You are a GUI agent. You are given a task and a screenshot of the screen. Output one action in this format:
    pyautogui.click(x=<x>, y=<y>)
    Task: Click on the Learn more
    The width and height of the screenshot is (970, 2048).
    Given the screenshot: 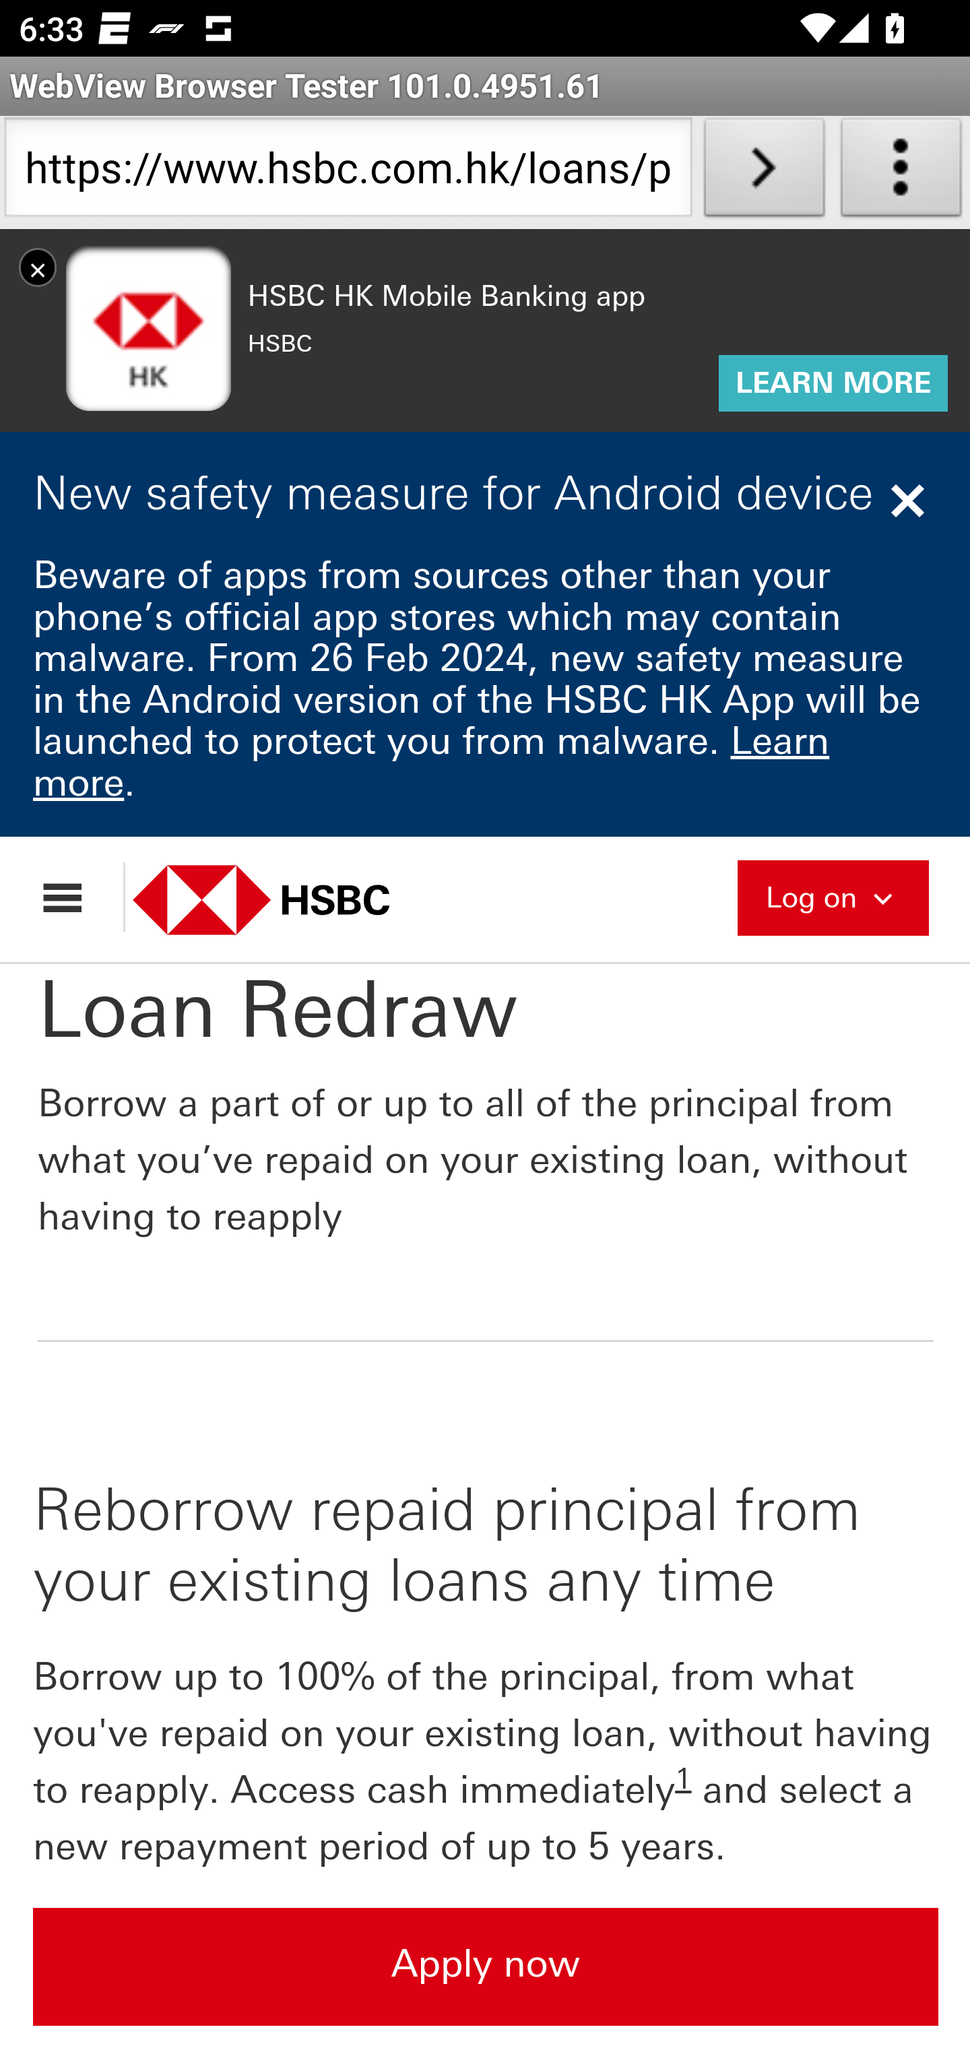 What is the action you would take?
    pyautogui.click(x=432, y=761)
    